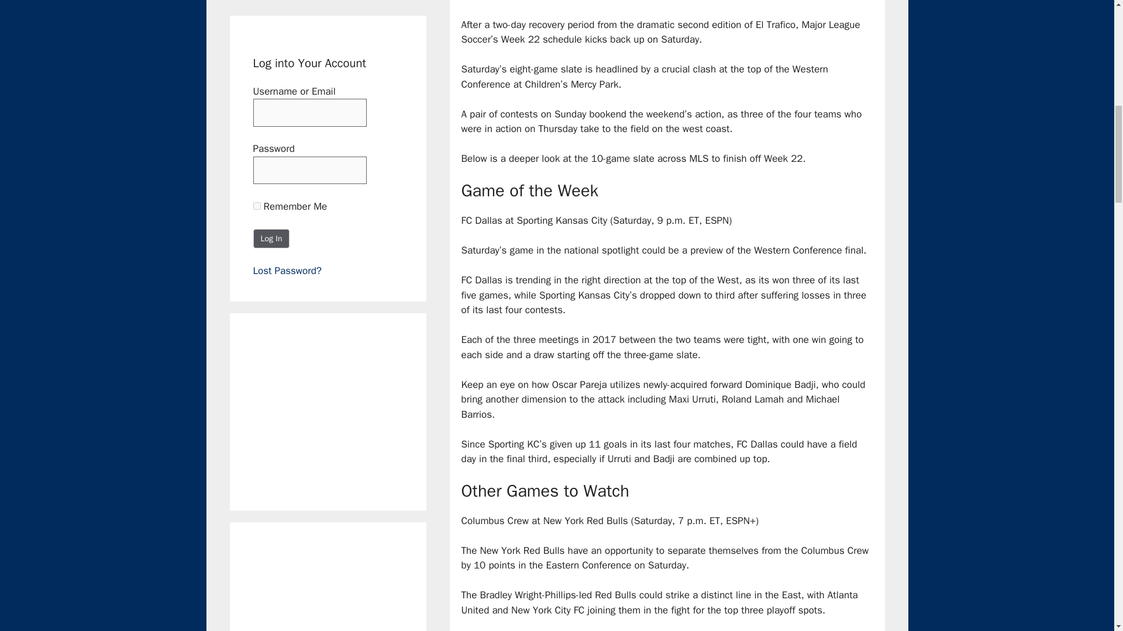 This screenshot has height=631, width=1123. I want to click on Advertisement, so click(340, 409).